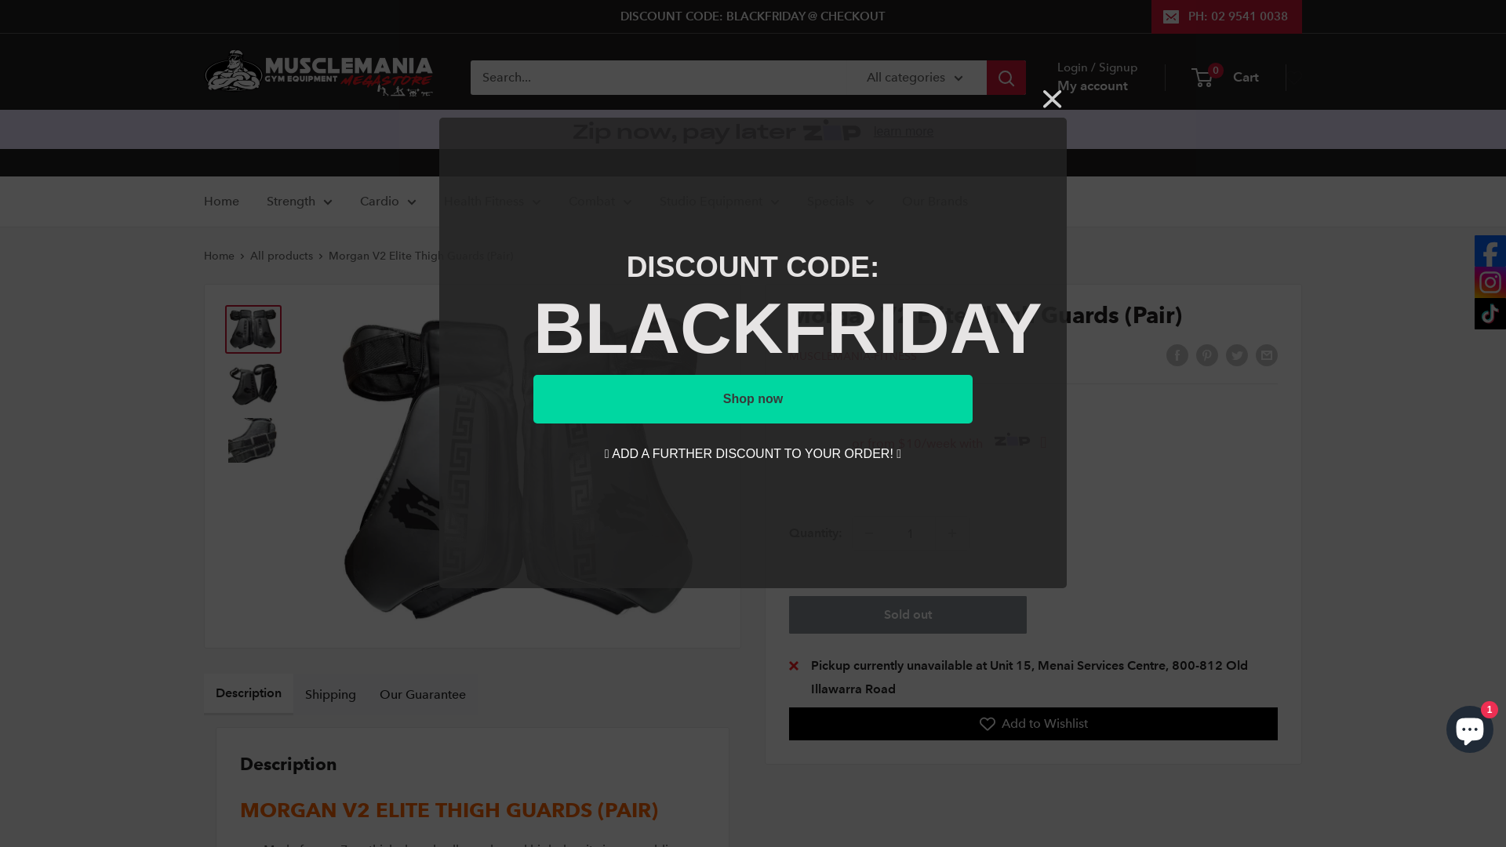 This screenshot has width=1506, height=847. What do you see at coordinates (601, 202) in the screenshot?
I see `Combat` at bounding box center [601, 202].